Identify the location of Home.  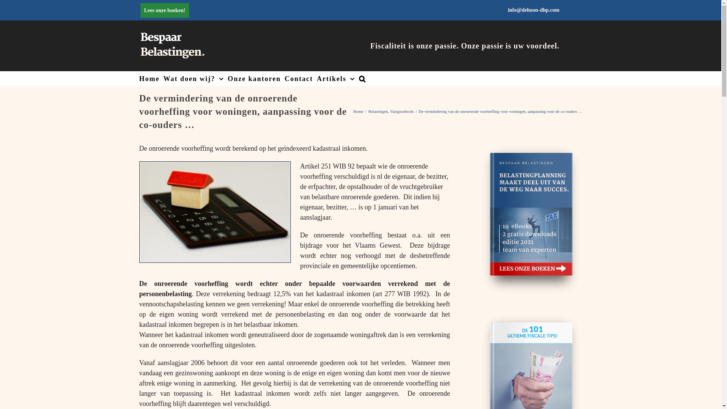
(150, 79).